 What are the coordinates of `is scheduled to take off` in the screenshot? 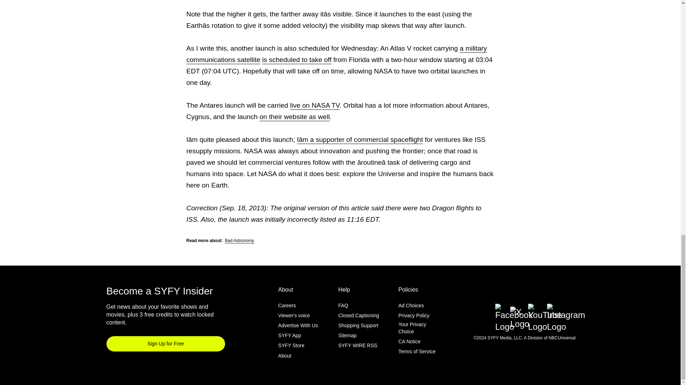 It's located at (297, 60).